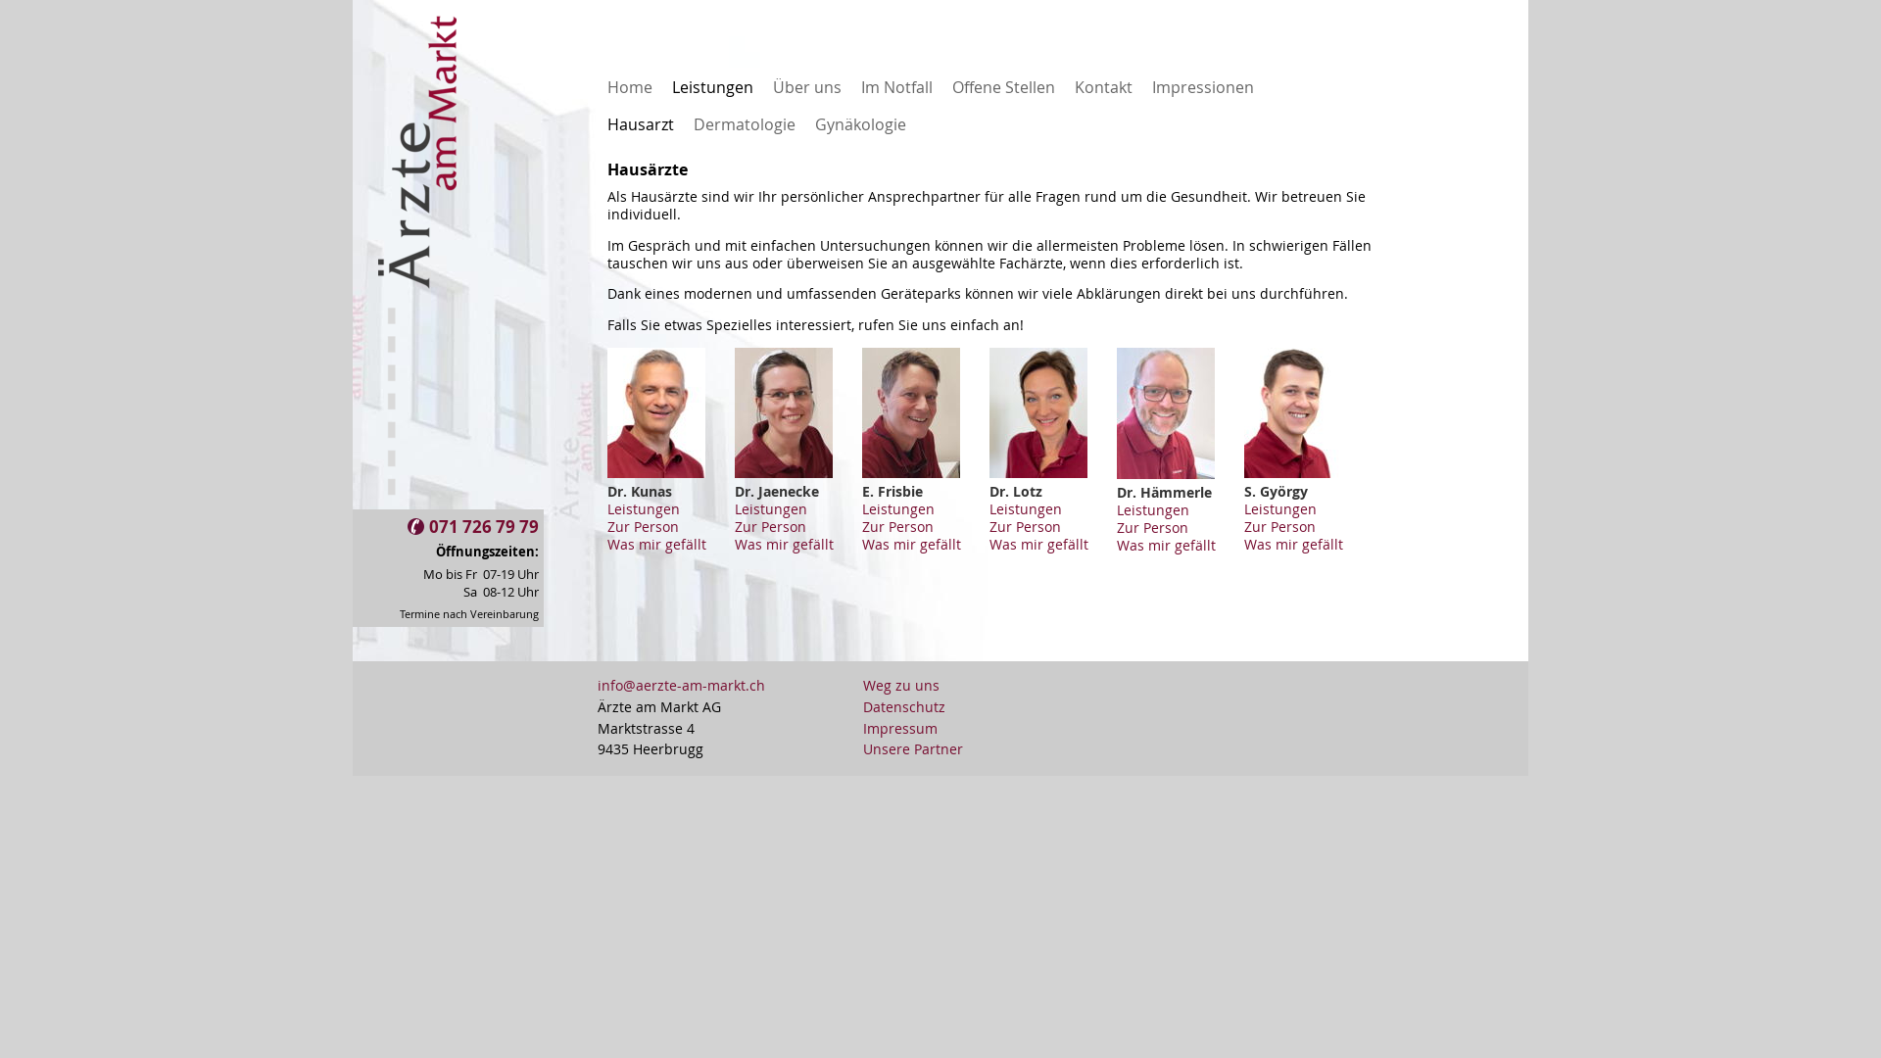  Describe the element at coordinates (598, 135) in the screenshot. I see ` ` at that location.